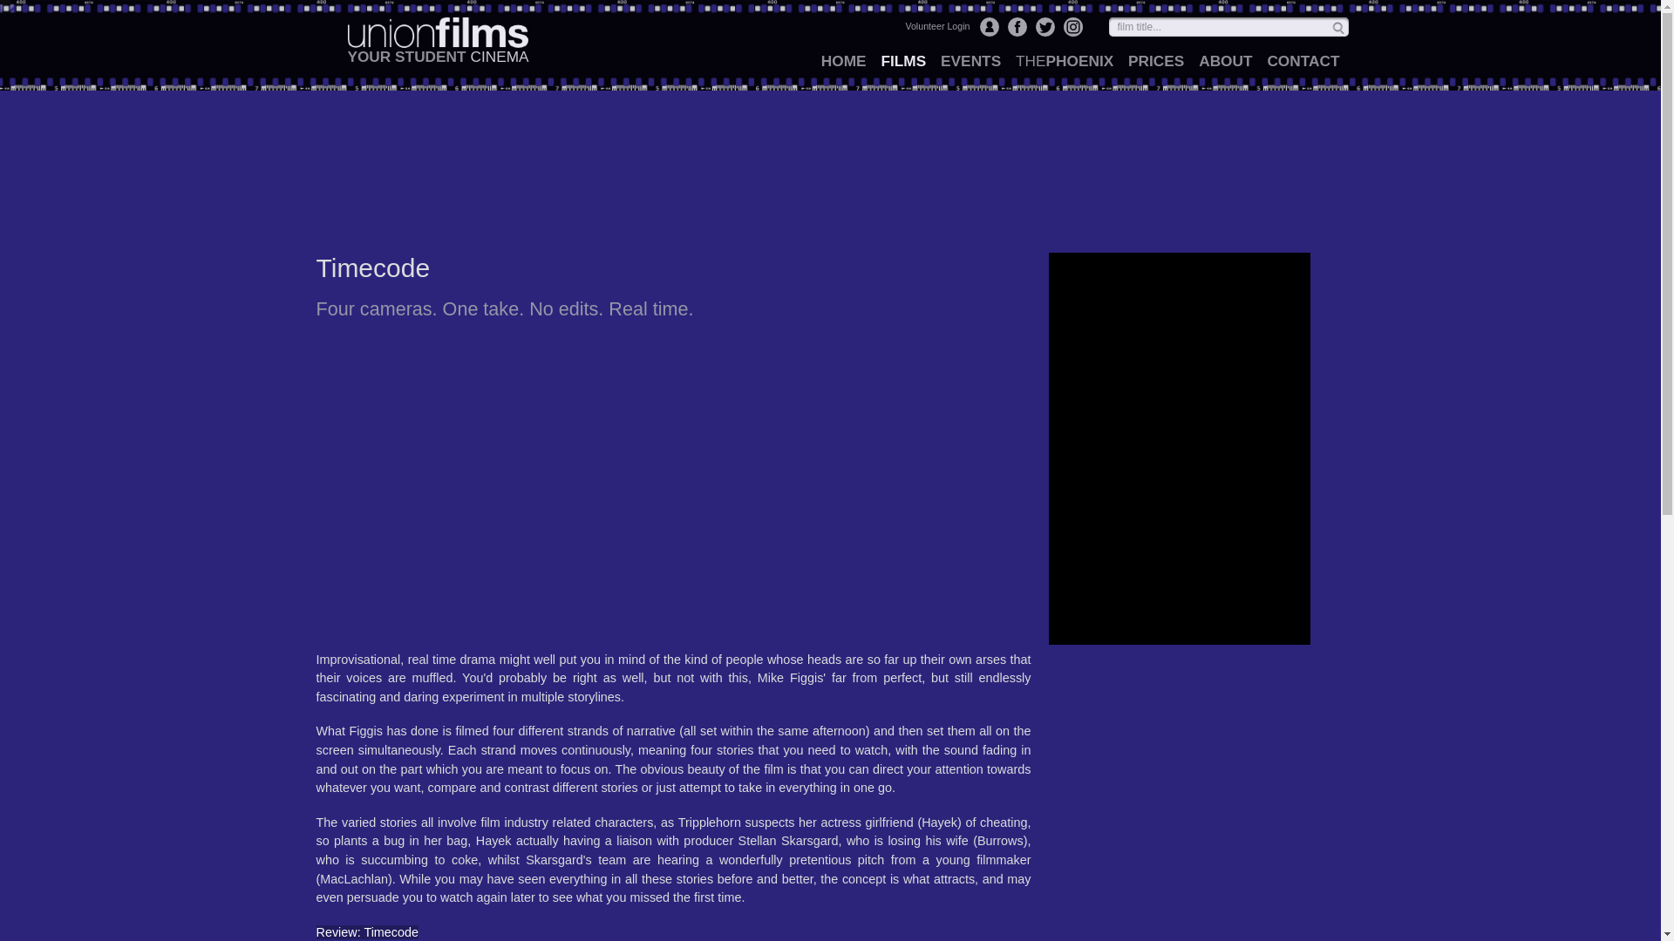 The width and height of the screenshot is (1674, 941). I want to click on ABOUT, so click(1224, 61).